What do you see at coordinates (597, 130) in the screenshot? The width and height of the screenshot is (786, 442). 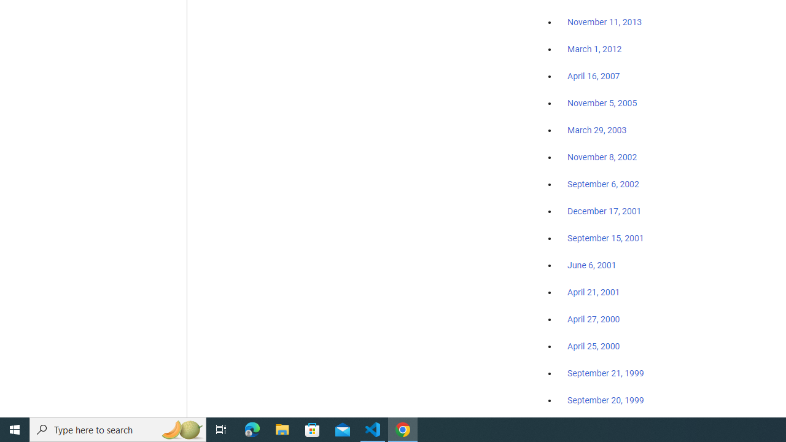 I see `March 29, 2003` at bounding box center [597, 130].